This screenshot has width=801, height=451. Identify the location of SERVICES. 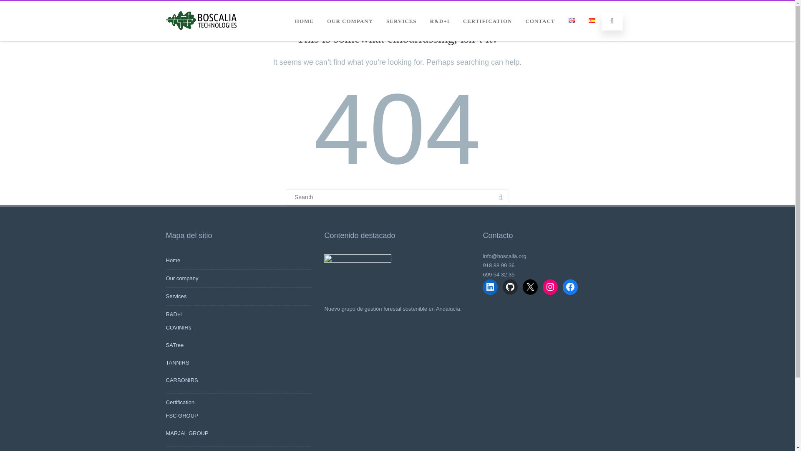
(401, 20).